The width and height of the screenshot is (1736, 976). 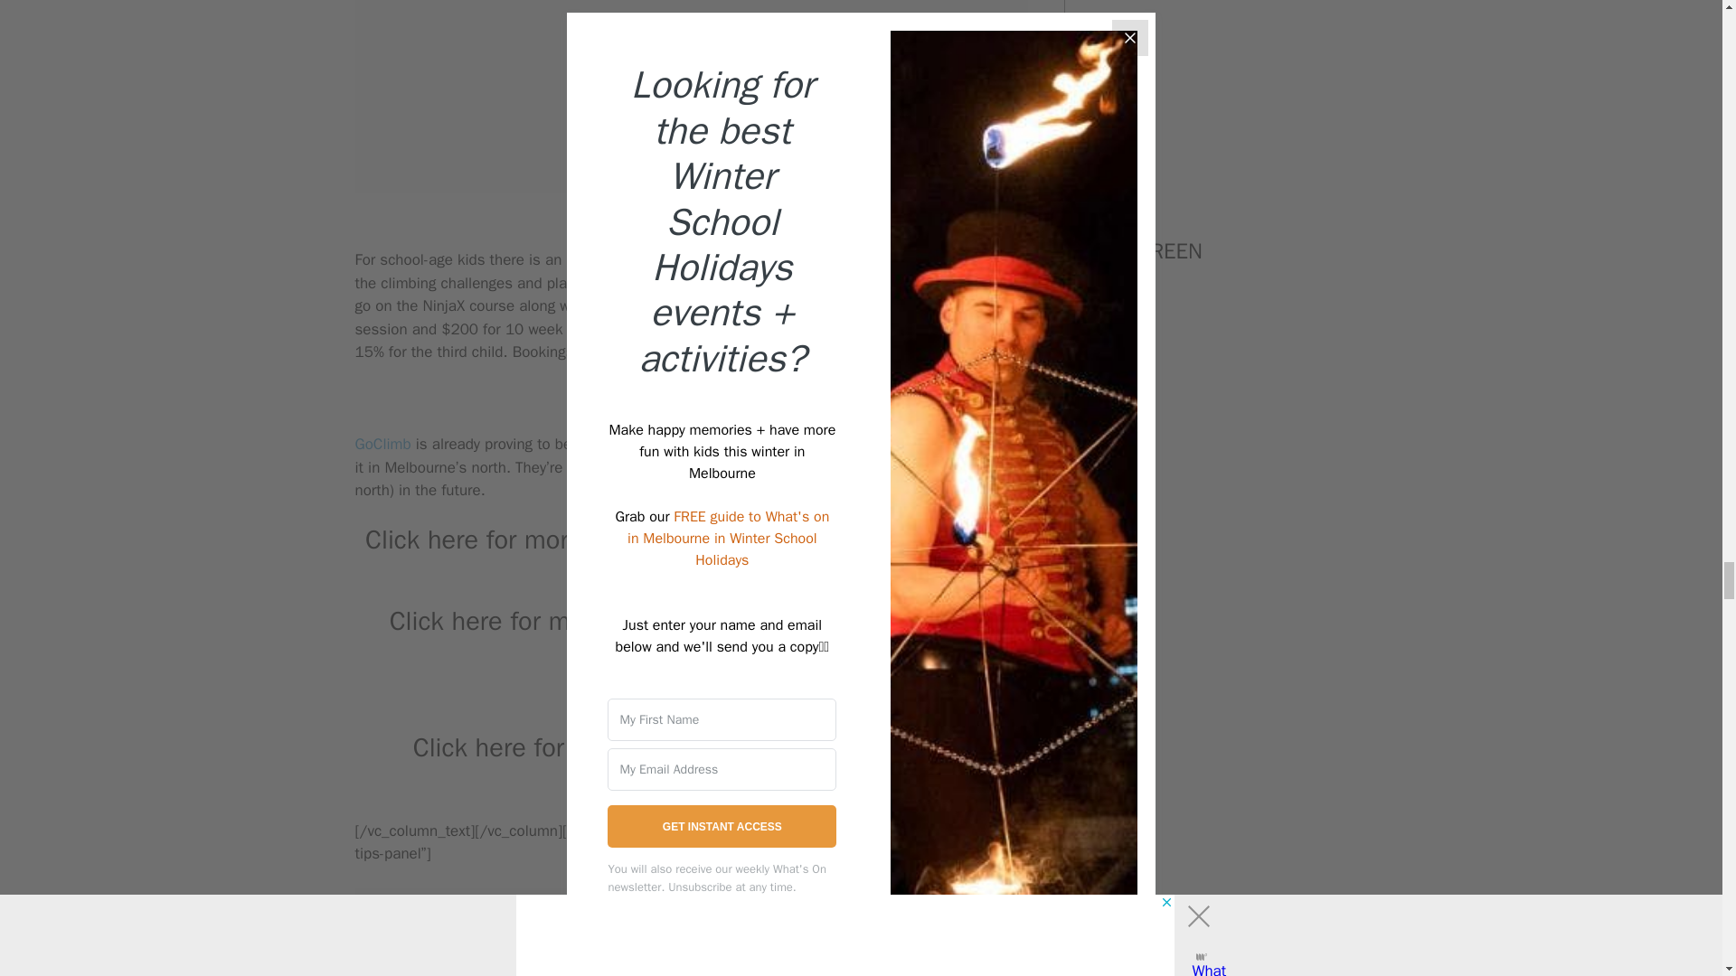 What do you see at coordinates (812, 636) in the screenshot?
I see `best indoor play centres in Melbourne` at bounding box center [812, 636].